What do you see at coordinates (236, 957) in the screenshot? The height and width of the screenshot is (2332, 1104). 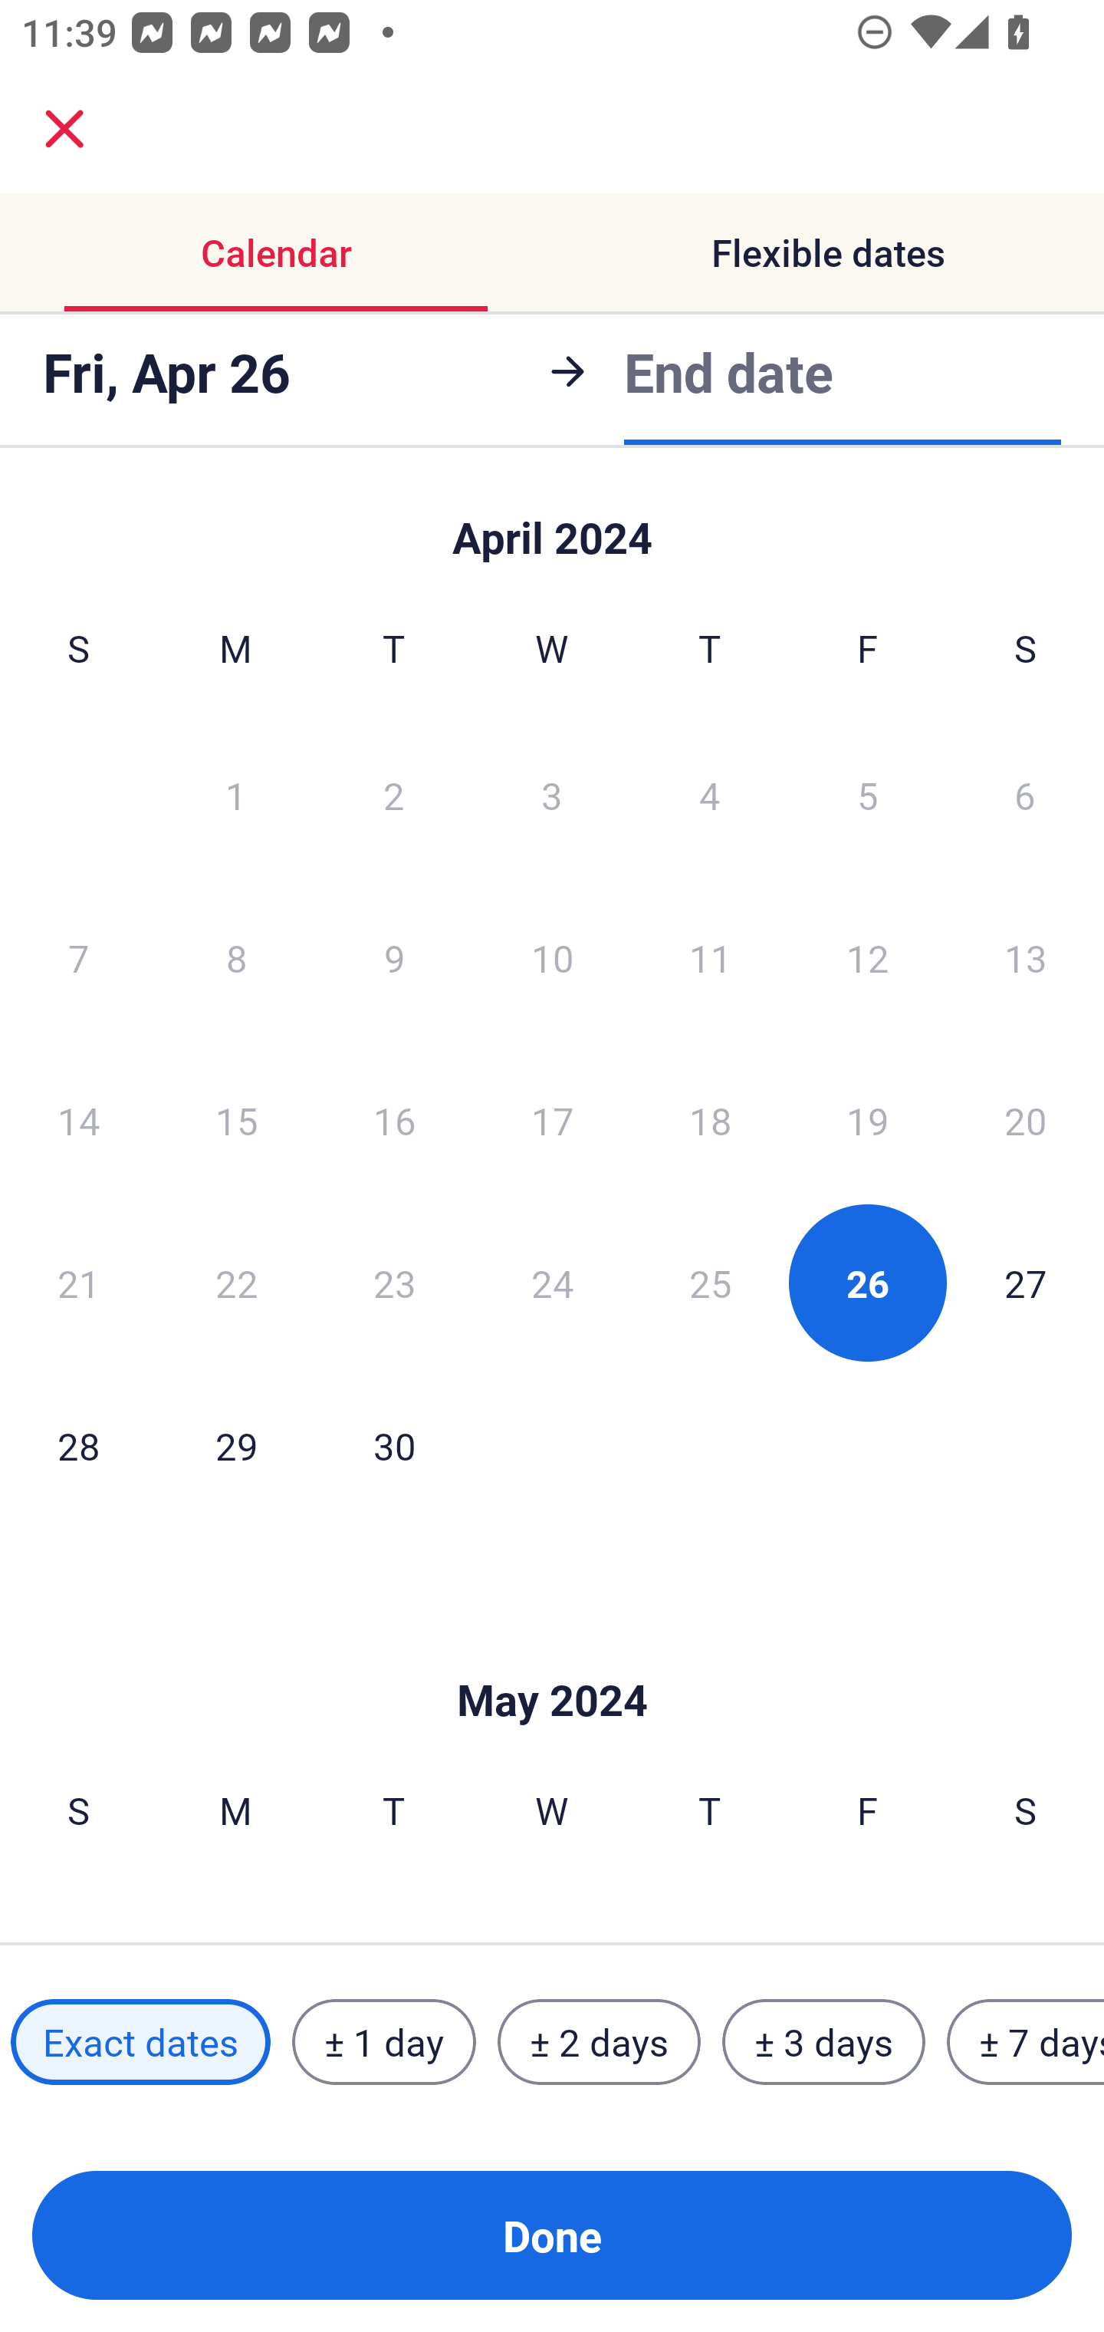 I see `8 Monday, April 8, 2024` at bounding box center [236, 957].